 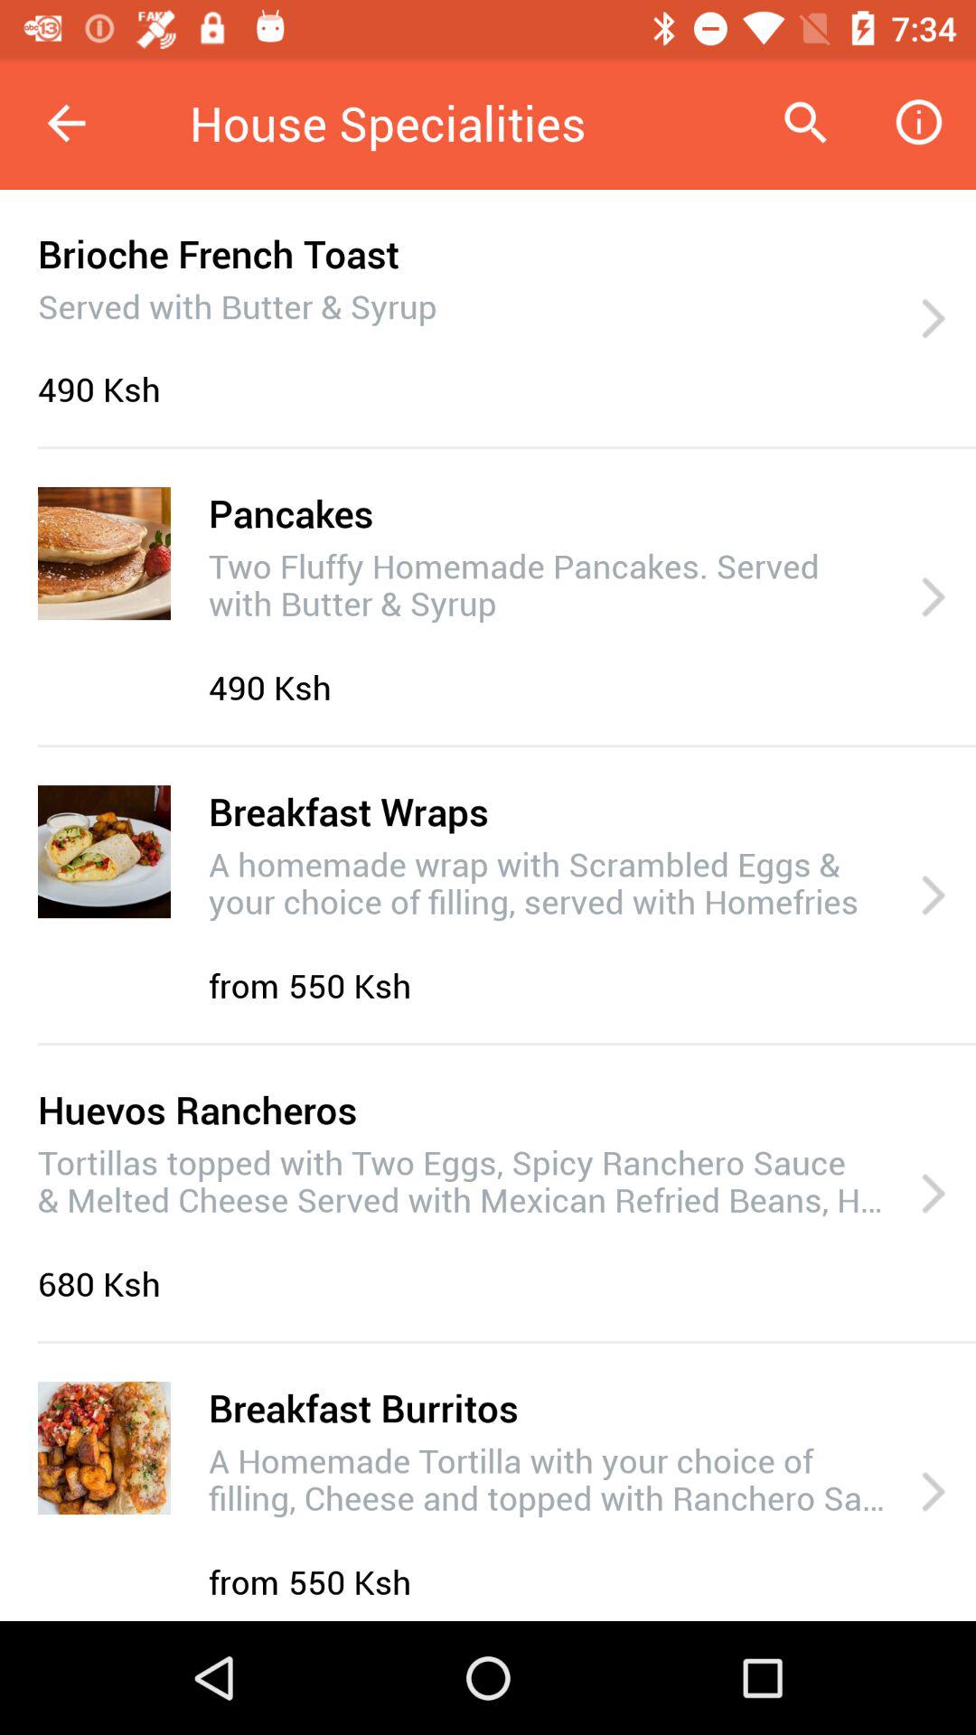 What do you see at coordinates (933, 1493) in the screenshot?
I see `open icon to the right of the a homemade tortilla item` at bounding box center [933, 1493].